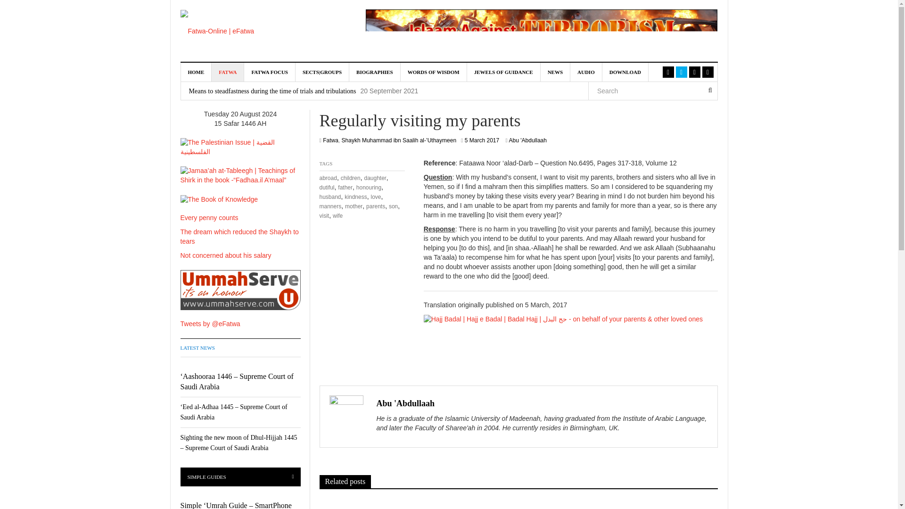 The height and width of the screenshot is (509, 905). Describe the element at coordinates (196, 72) in the screenshot. I see `HOME` at that location.